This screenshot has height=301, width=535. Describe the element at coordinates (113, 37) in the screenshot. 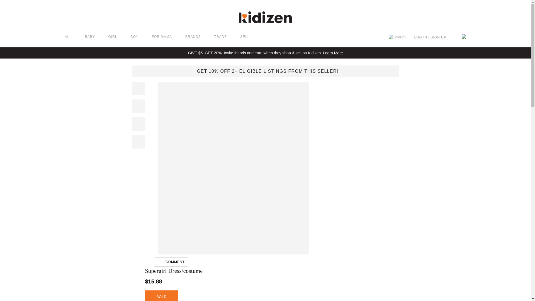

I see `GIRL` at that location.